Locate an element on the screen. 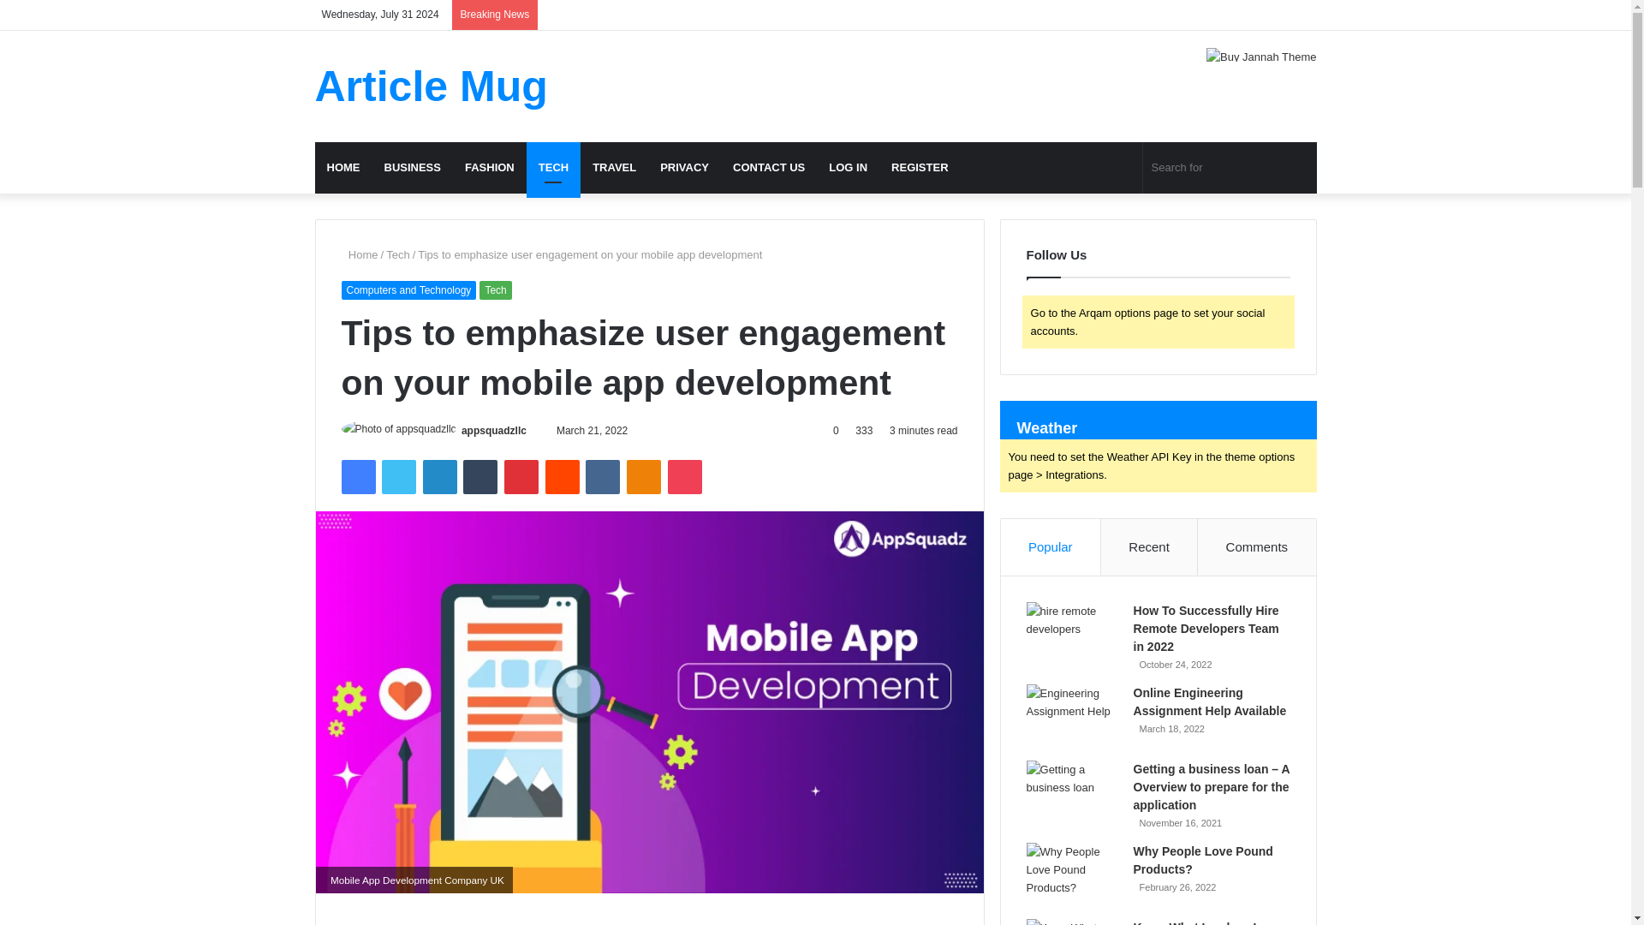 This screenshot has height=925, width=1644. Computers and Technology is located at coordinates (408, 289).